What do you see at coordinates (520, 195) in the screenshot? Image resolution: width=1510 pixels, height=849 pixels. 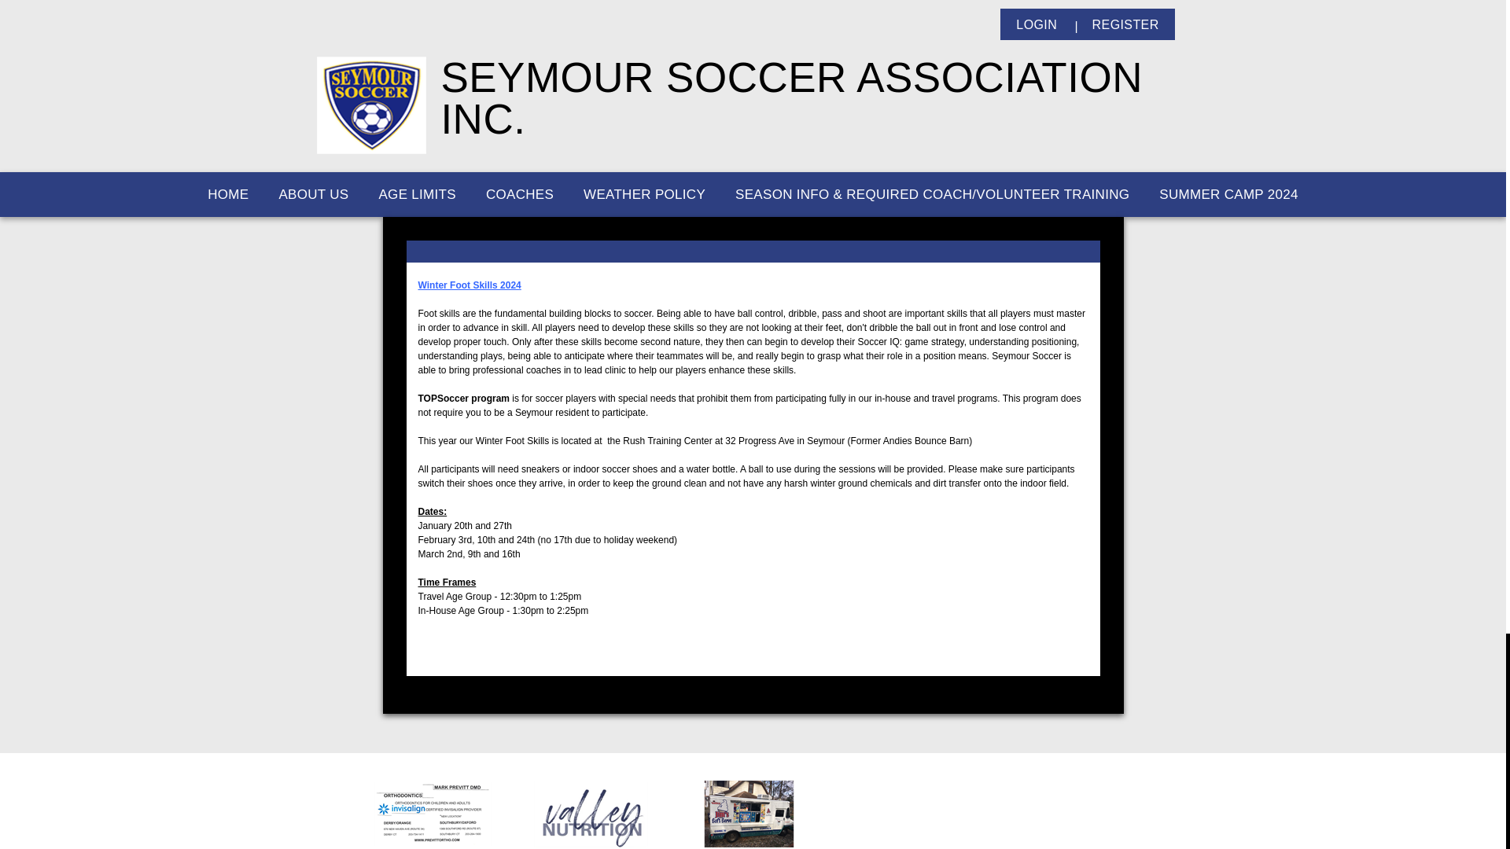 I see `COACHES` at bounding box center [520, 195].